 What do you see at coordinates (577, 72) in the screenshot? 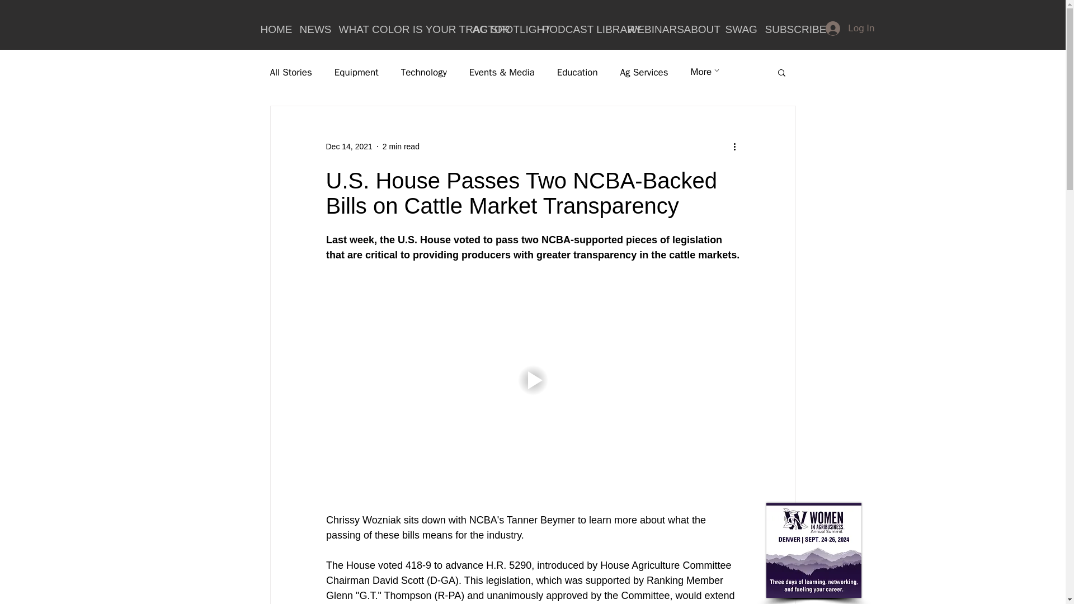
I see `Education` at bounding box center [577, 72].